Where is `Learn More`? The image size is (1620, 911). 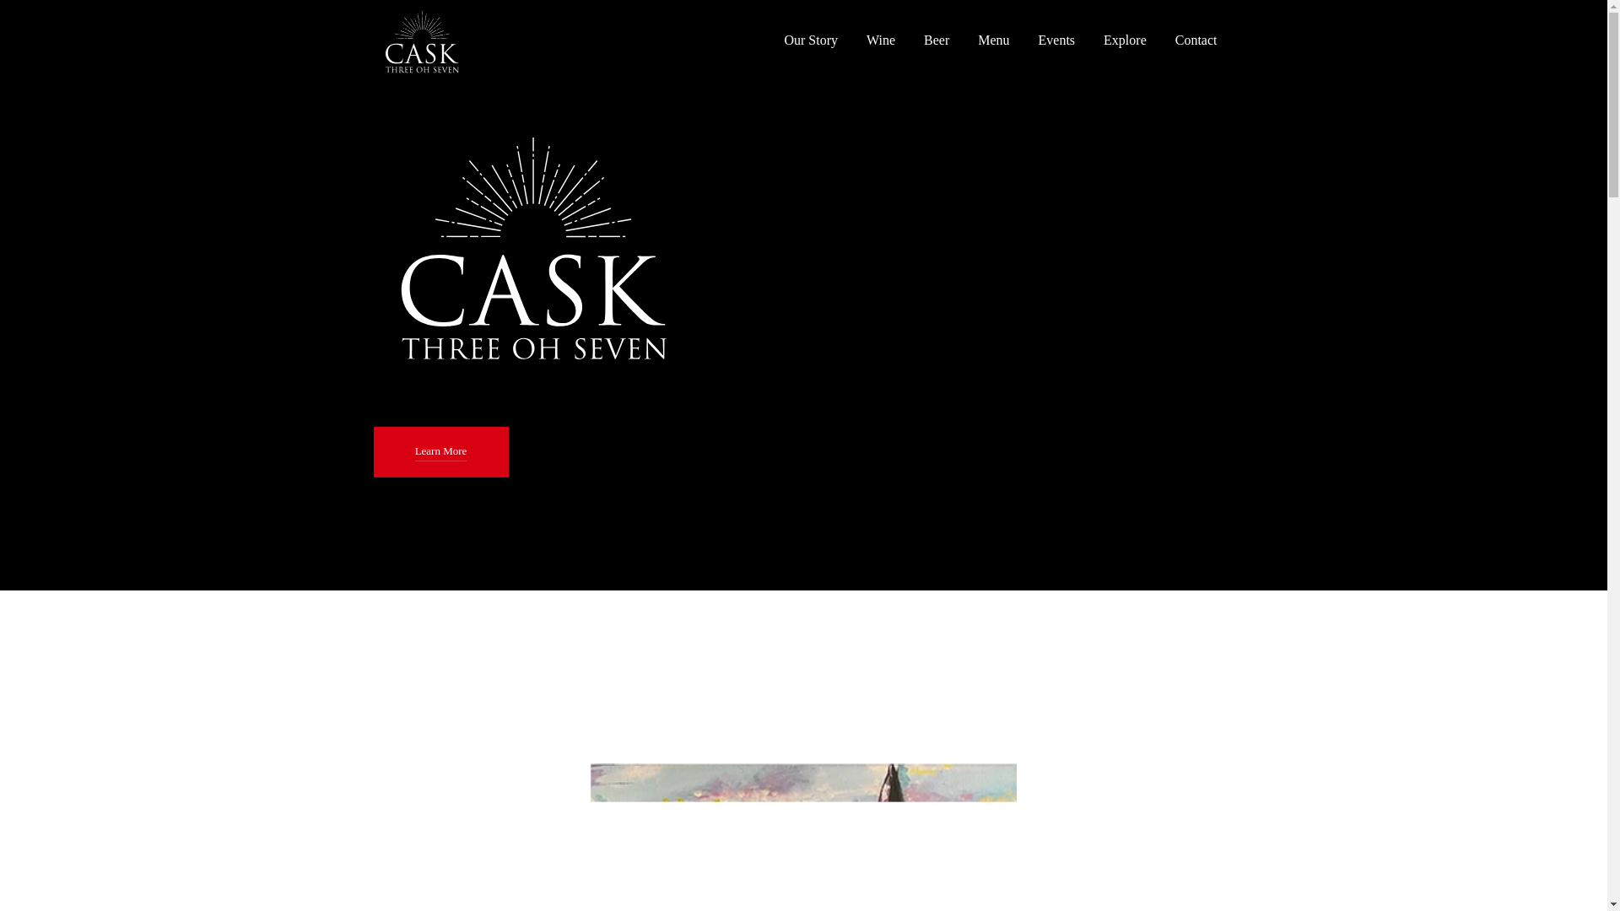
Learn More is located at coordinates (440, 452).